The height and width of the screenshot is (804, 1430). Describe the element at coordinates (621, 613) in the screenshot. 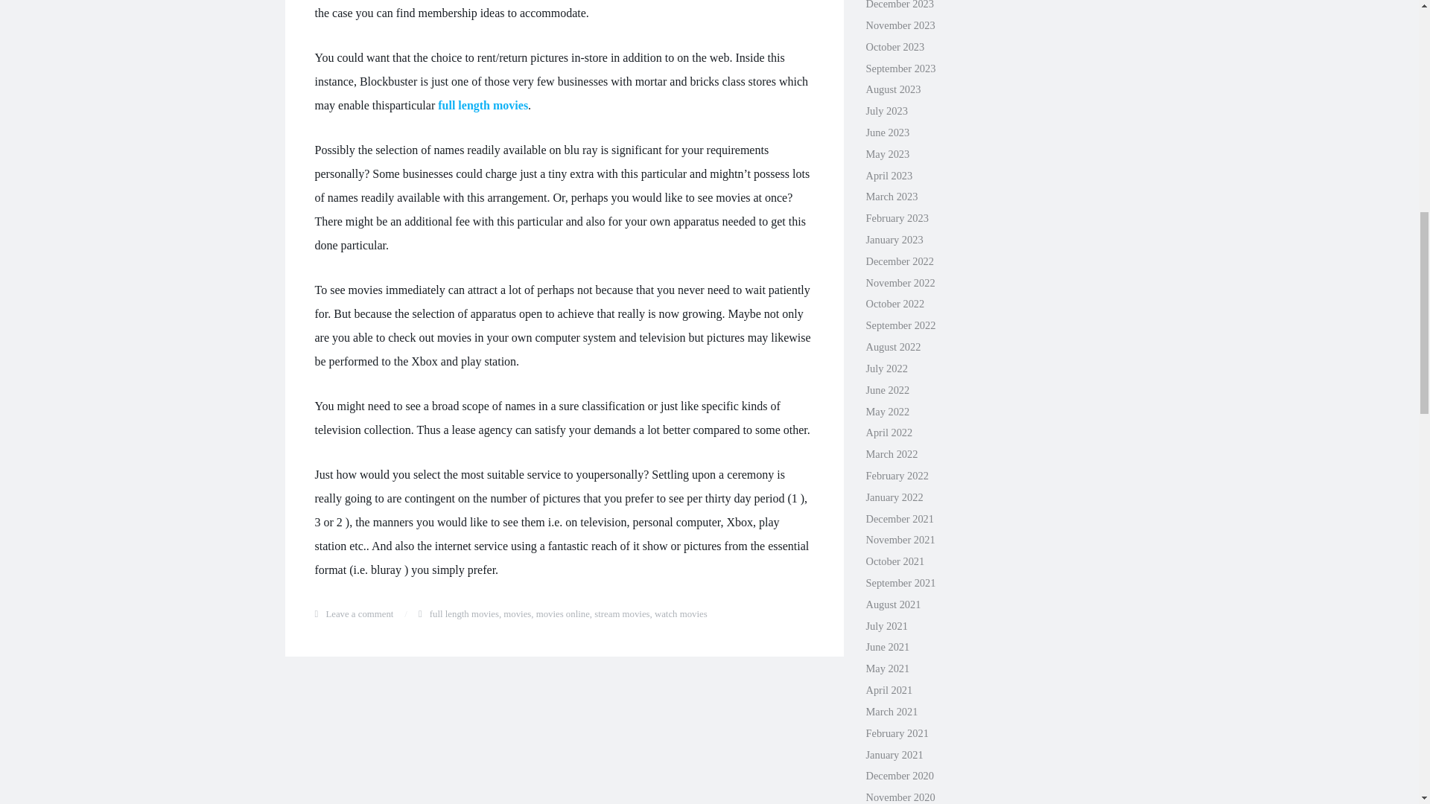

I see `stream movies` at that location.